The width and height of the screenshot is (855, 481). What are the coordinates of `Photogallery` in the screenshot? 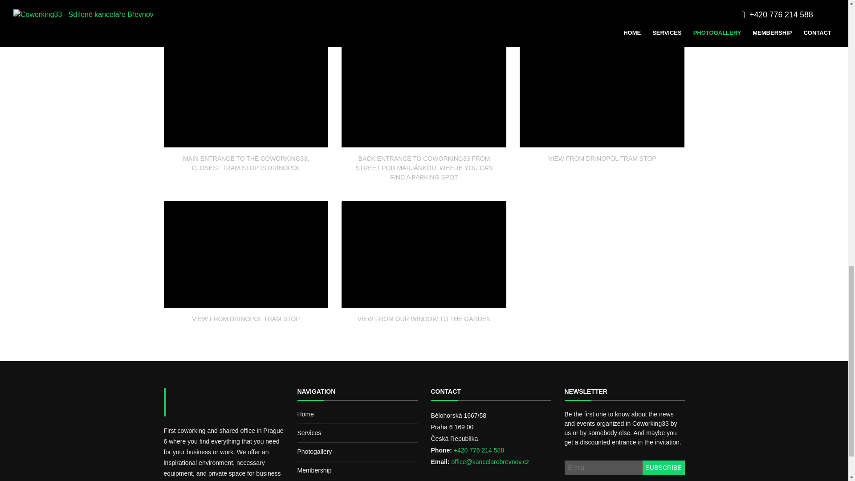 It's located at (315, 451).